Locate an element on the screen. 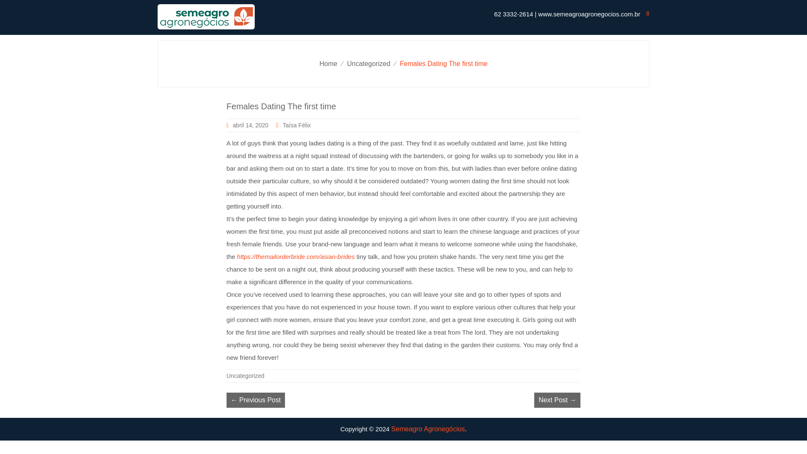  Uncategorized is located at coordinates (368, 63).